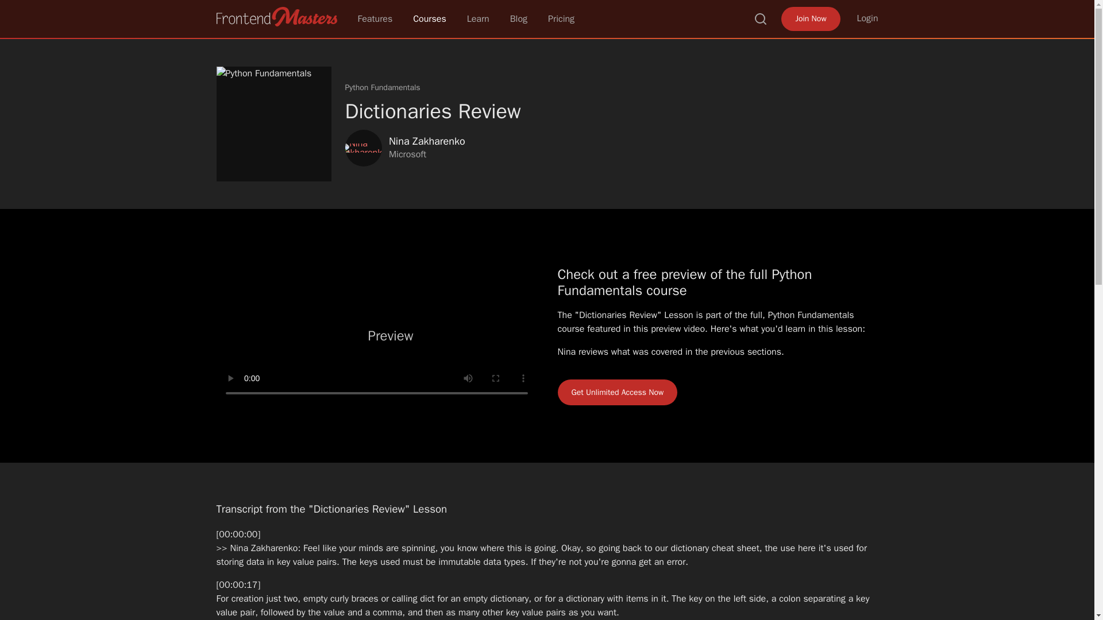 Image resolution: width=1103 pixels, height=620 pixels. I want to click on Search, so click(761, 18).